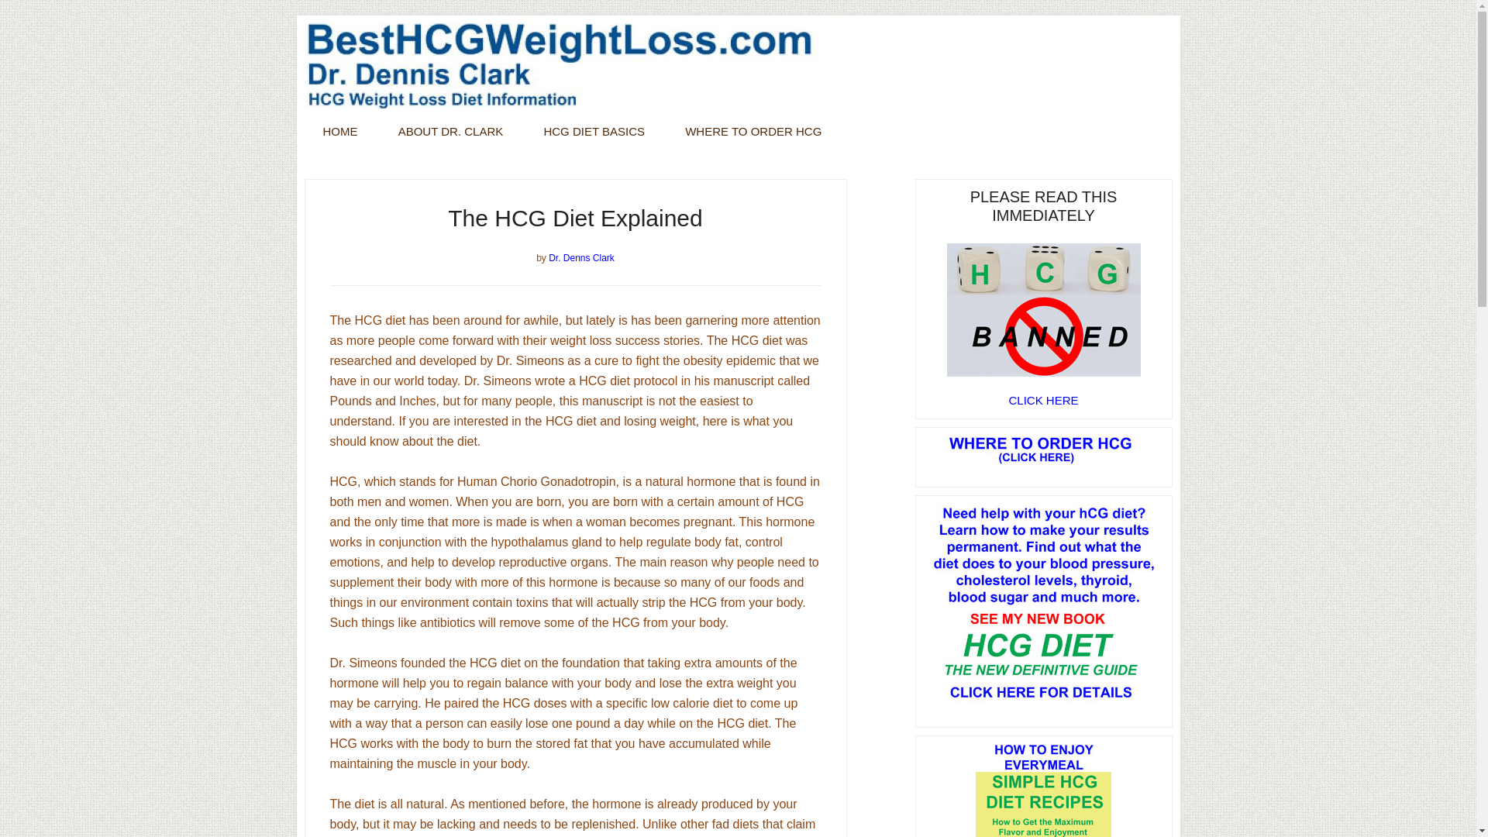 This screenshot has width=1488, height=837. What do you see at coordinates (594, 131) in the screenshot?
I see `HCG DIET BASICS` at bounding box center [594, 131].